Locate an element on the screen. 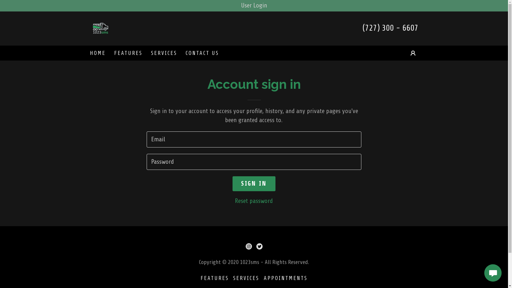 This screenshot has height=288, width=512. SERVICES is located at coordinates (164, 53).